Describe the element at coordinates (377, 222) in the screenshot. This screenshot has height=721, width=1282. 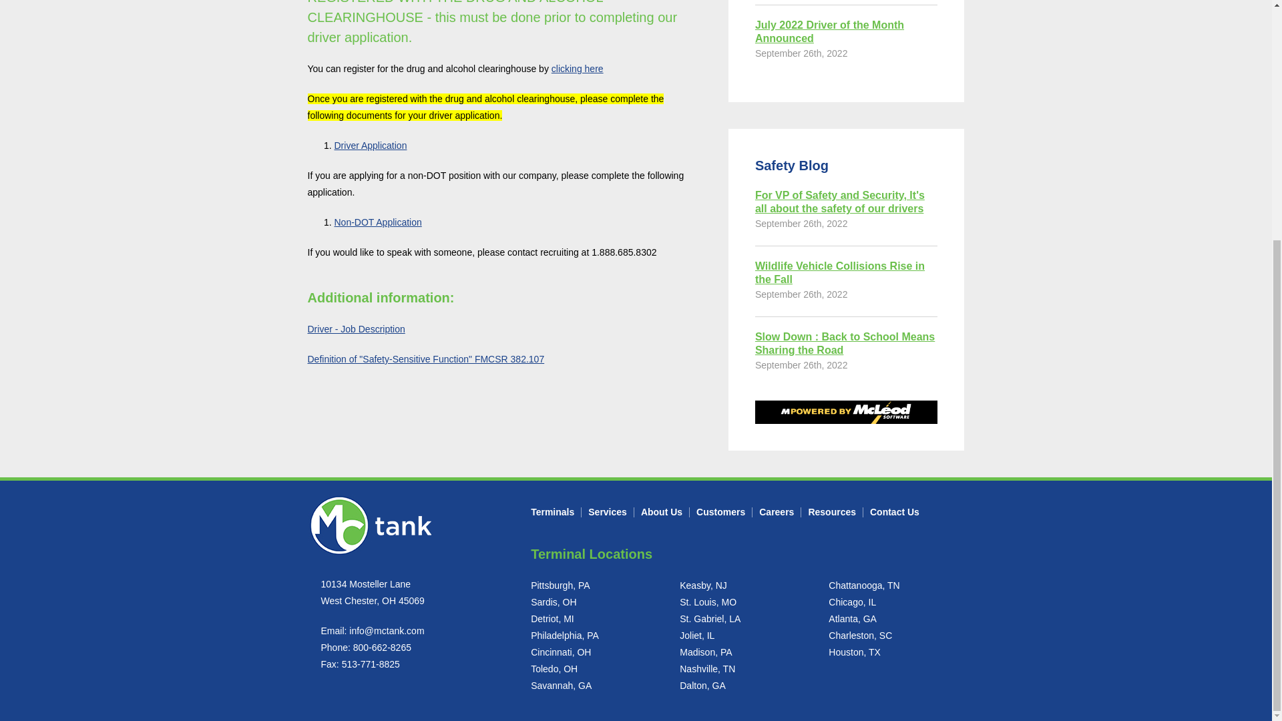
I see `Non-DOT Application` at that location.